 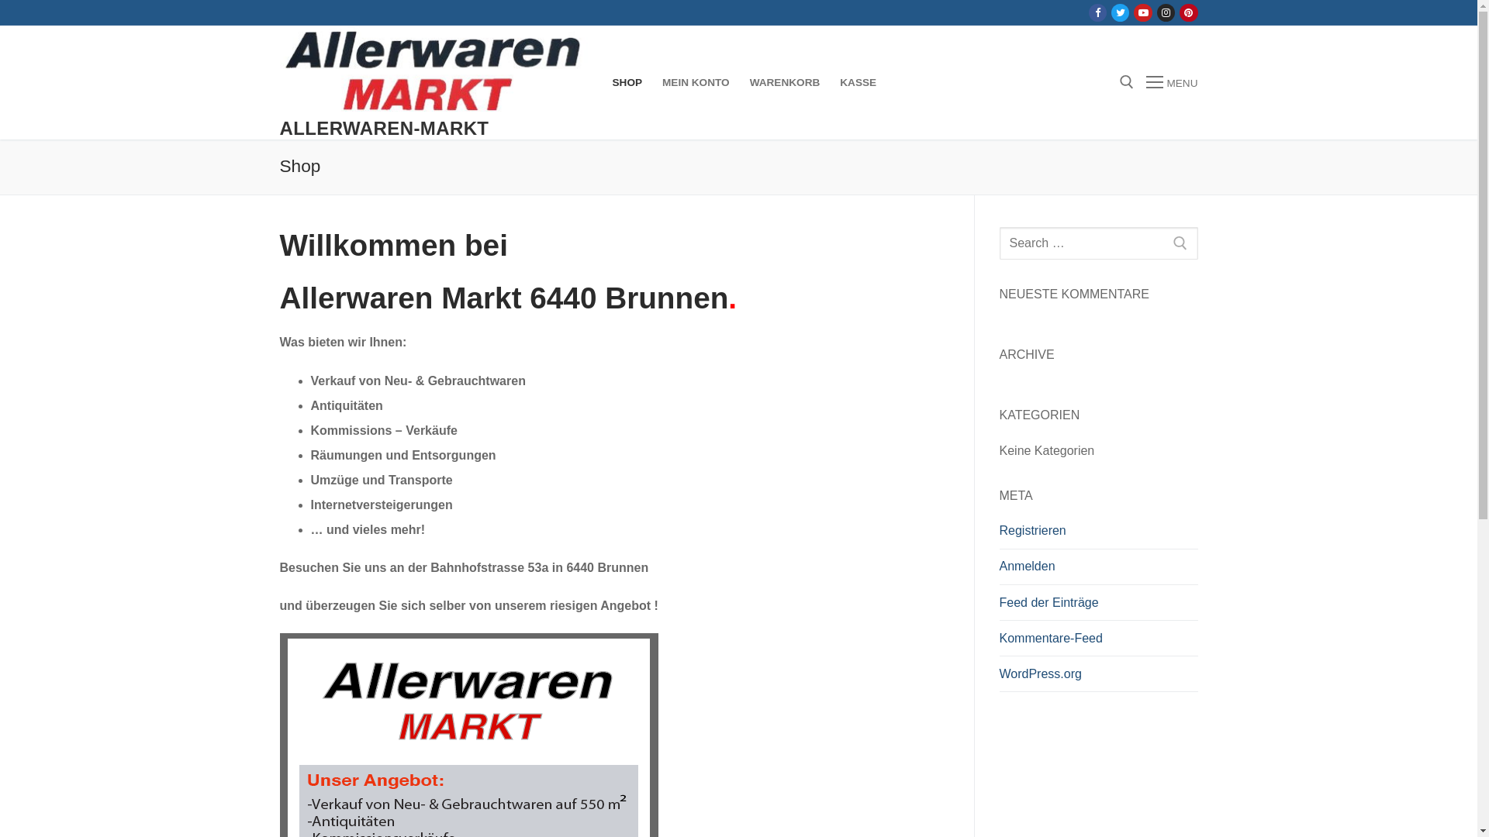 I want to click on Anmelden, so click(x=1098, y=570).